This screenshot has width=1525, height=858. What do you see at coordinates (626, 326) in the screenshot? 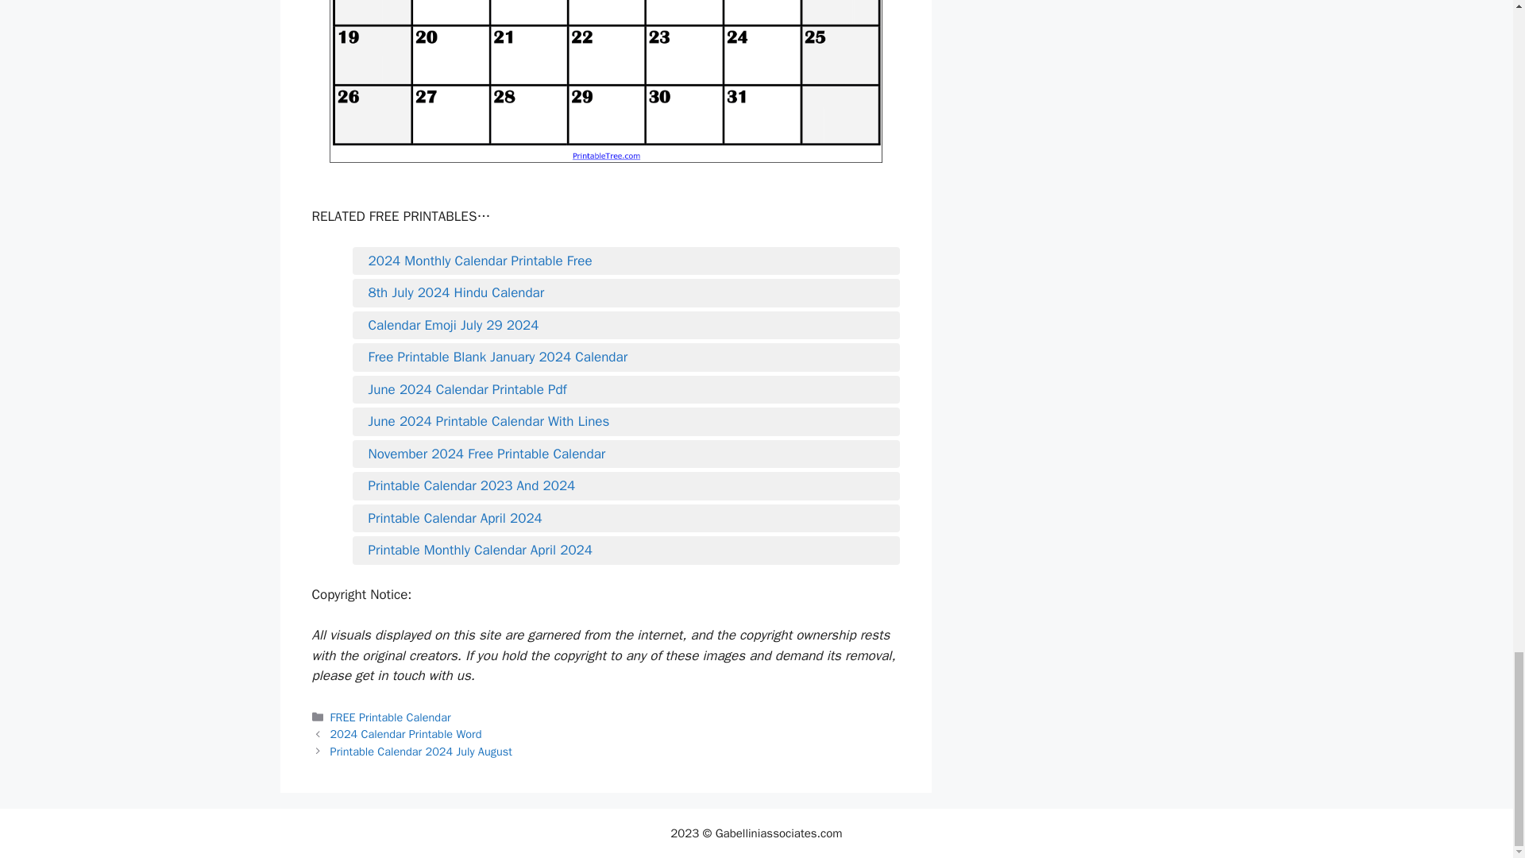
I see `Calendar Emoji July 29 2024` at bounding box center [626, 326].